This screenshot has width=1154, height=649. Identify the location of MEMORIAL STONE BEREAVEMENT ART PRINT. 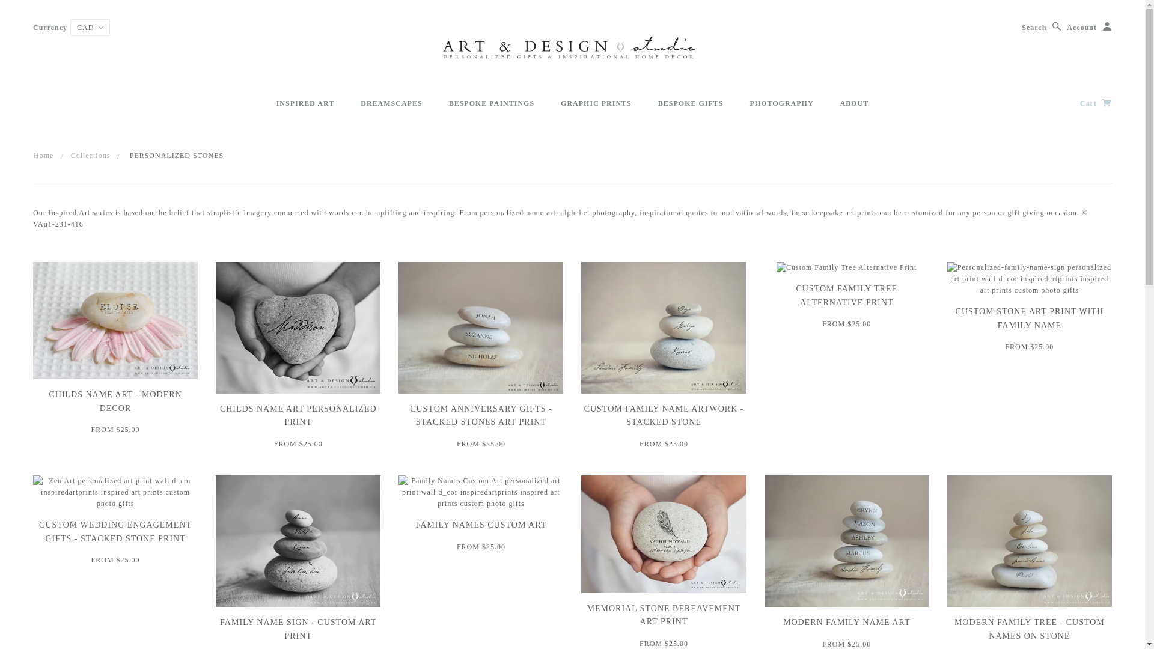
(664, 615).